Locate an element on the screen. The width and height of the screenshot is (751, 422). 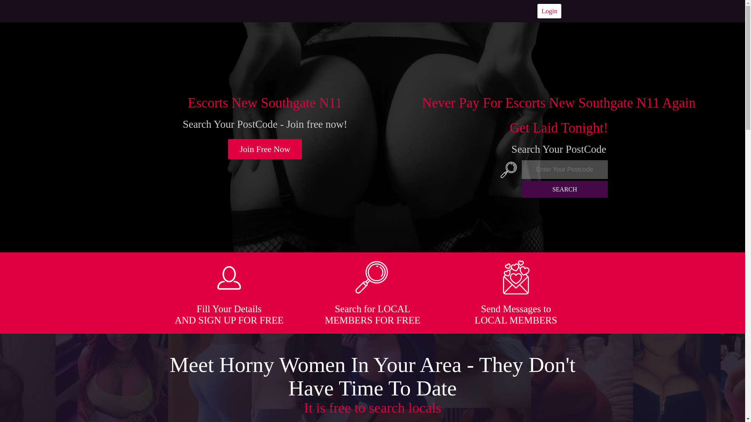
Login is located at coordinates (549, 11).